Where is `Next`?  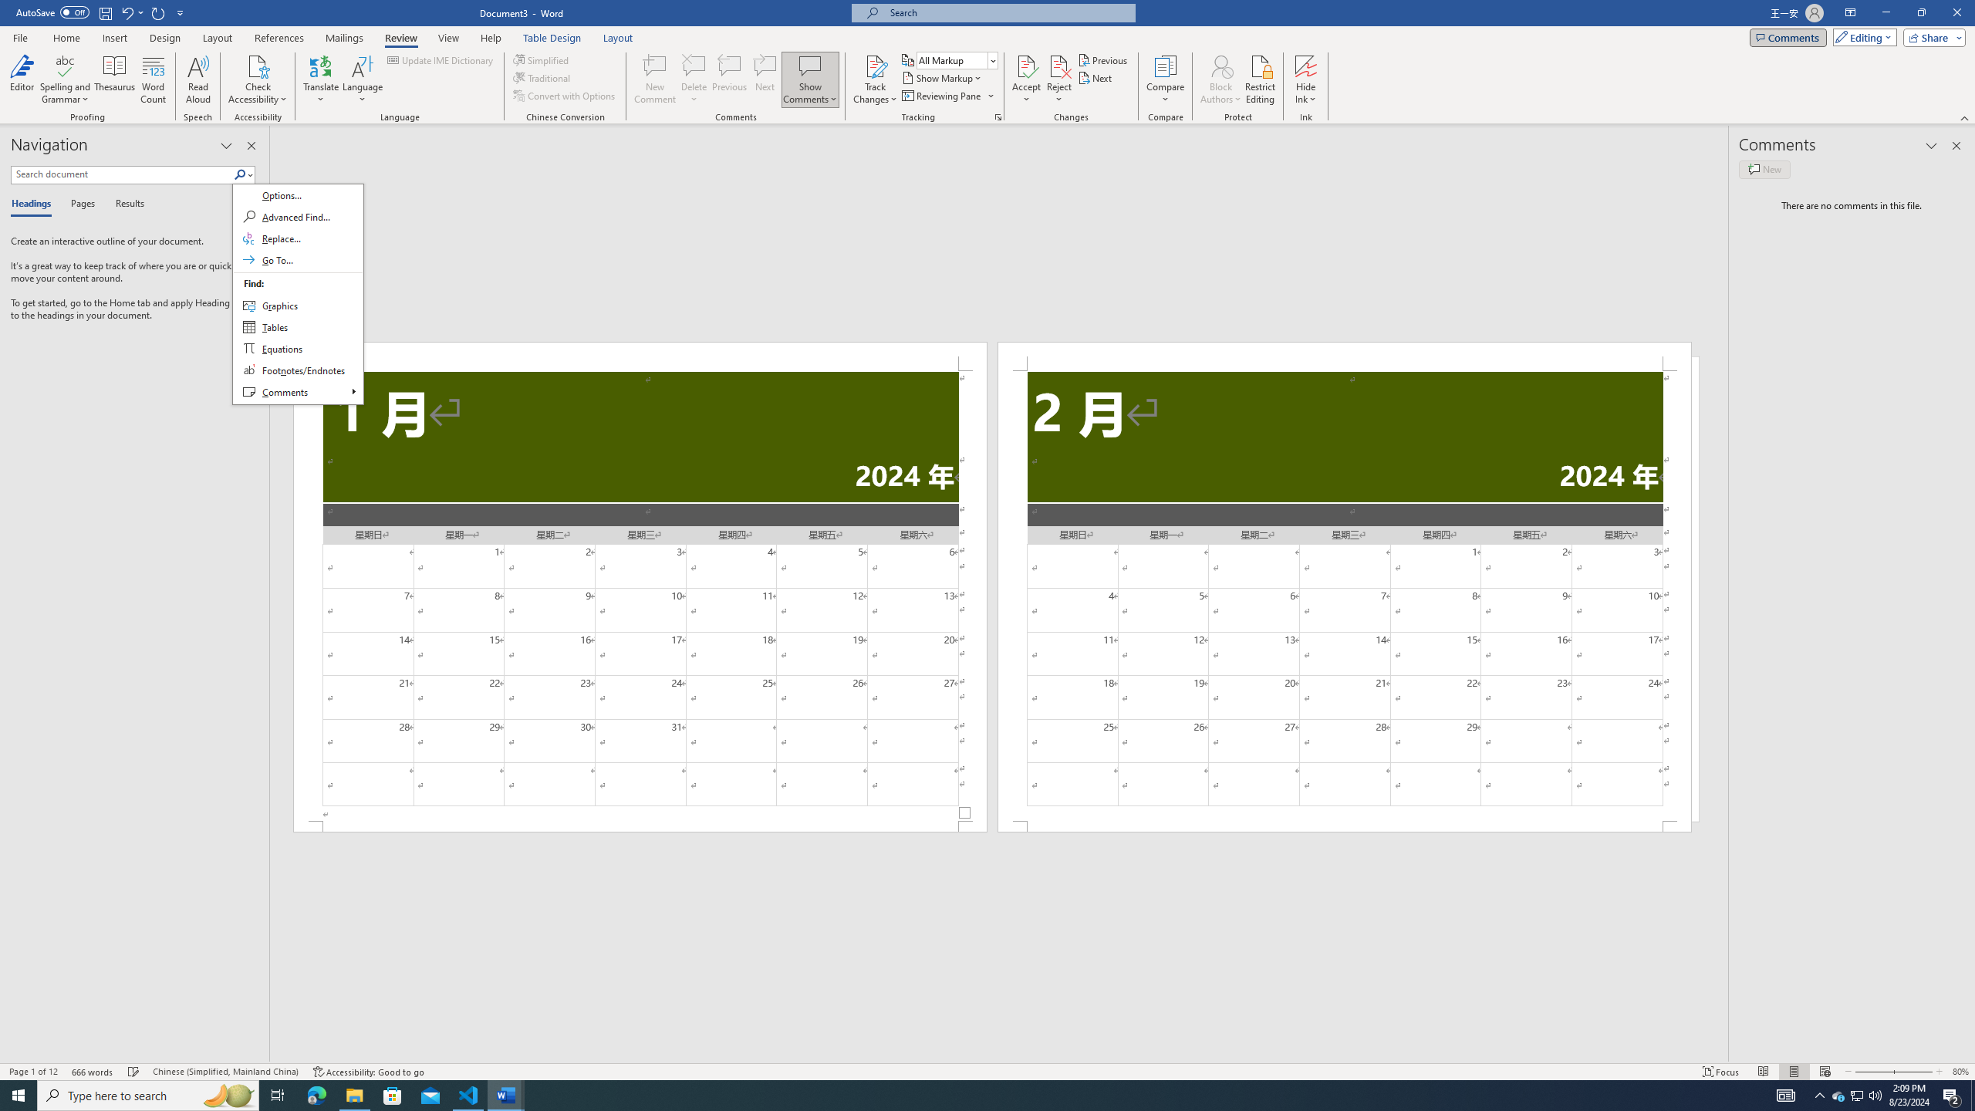 Next is located at coordinates (1097, 77).